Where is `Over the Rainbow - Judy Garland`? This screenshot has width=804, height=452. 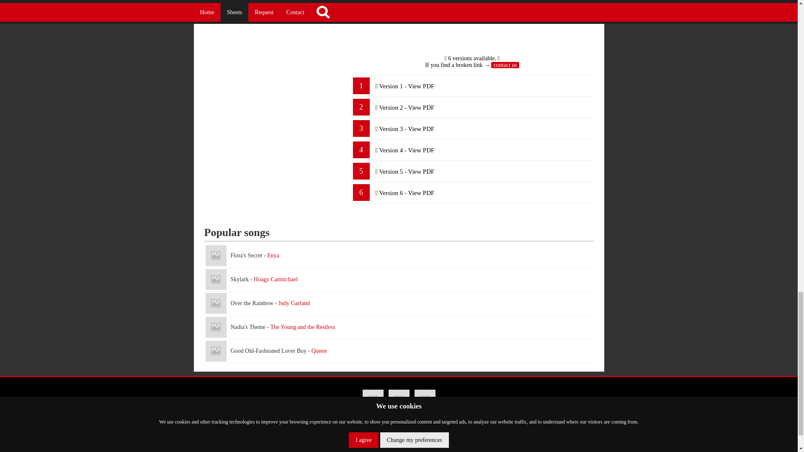 Over the Rainbow - Judy Garland is located at coordinates (215, 303).